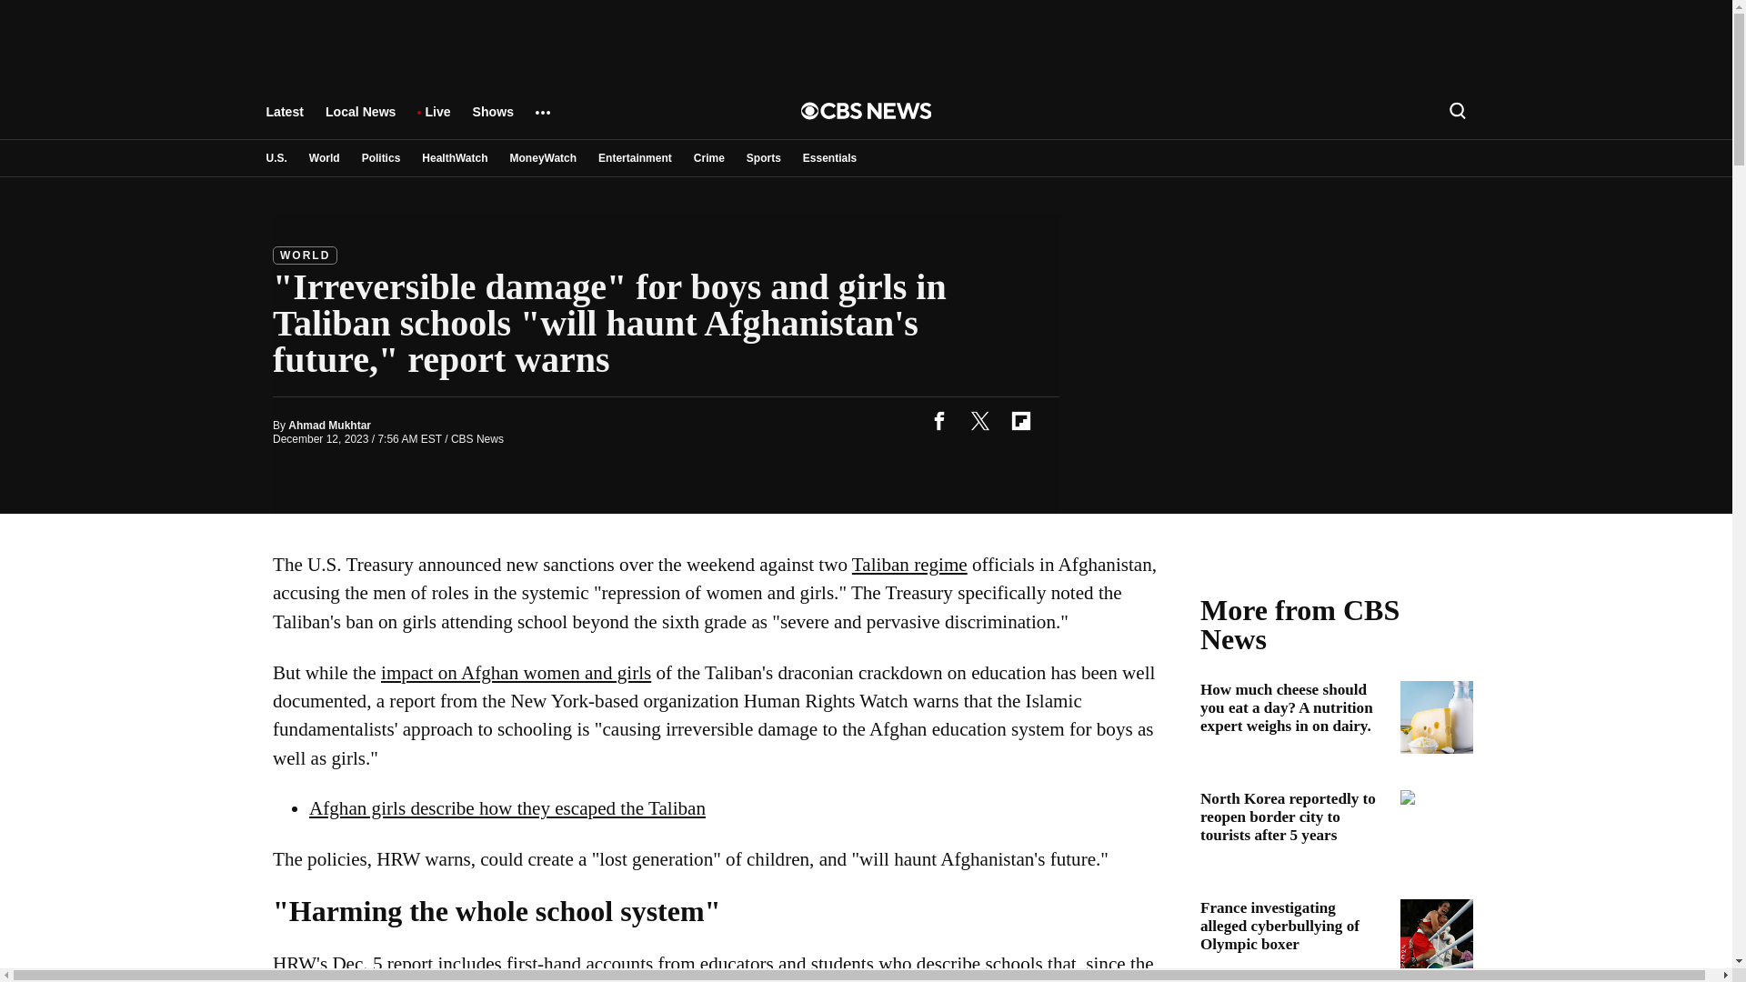  What do you see at coordinates (938, 420) in the screenshot?
I see `facebook` at bounding box center [938, 420].